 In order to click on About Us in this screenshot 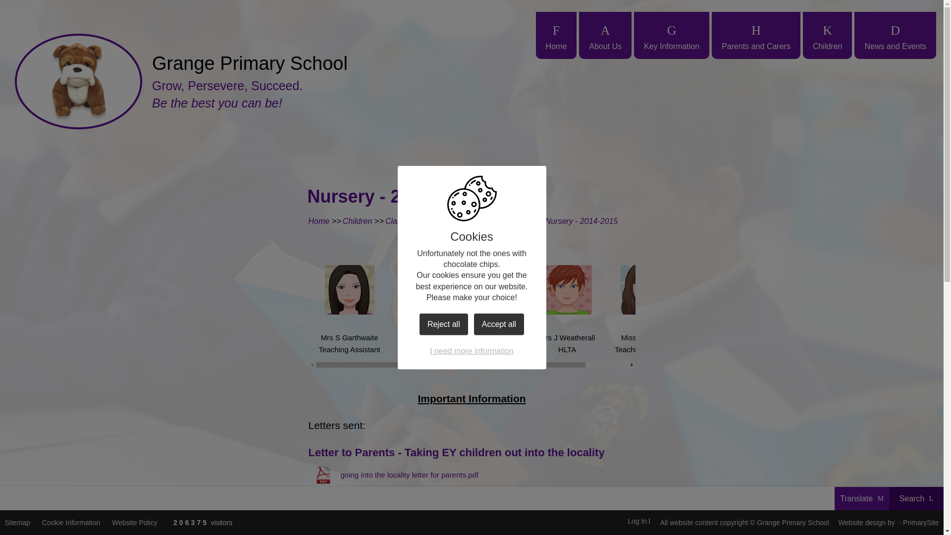, I will do `click(605, 35)`.